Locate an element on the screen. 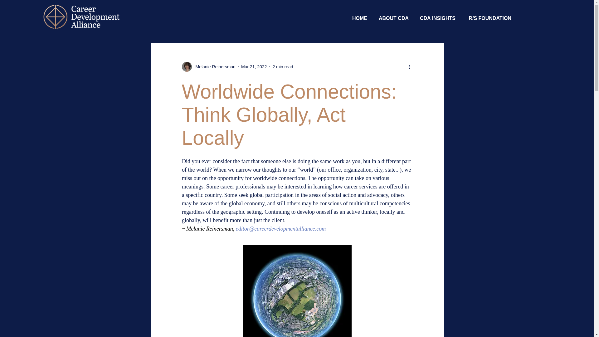 This screenshot has width=599, height=337. ABOUT CDA is located at coordinates (392, 18).